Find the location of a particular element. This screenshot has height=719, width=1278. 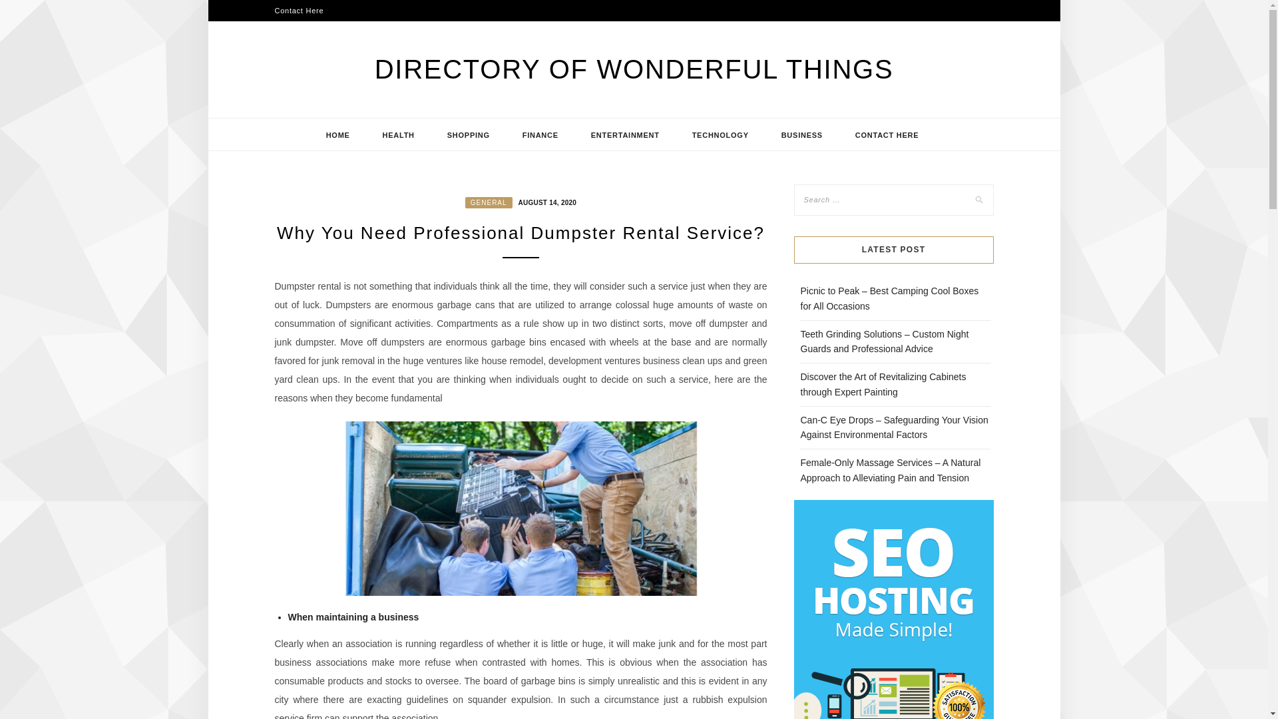

FINANCE is located at coordinates (540, 134).